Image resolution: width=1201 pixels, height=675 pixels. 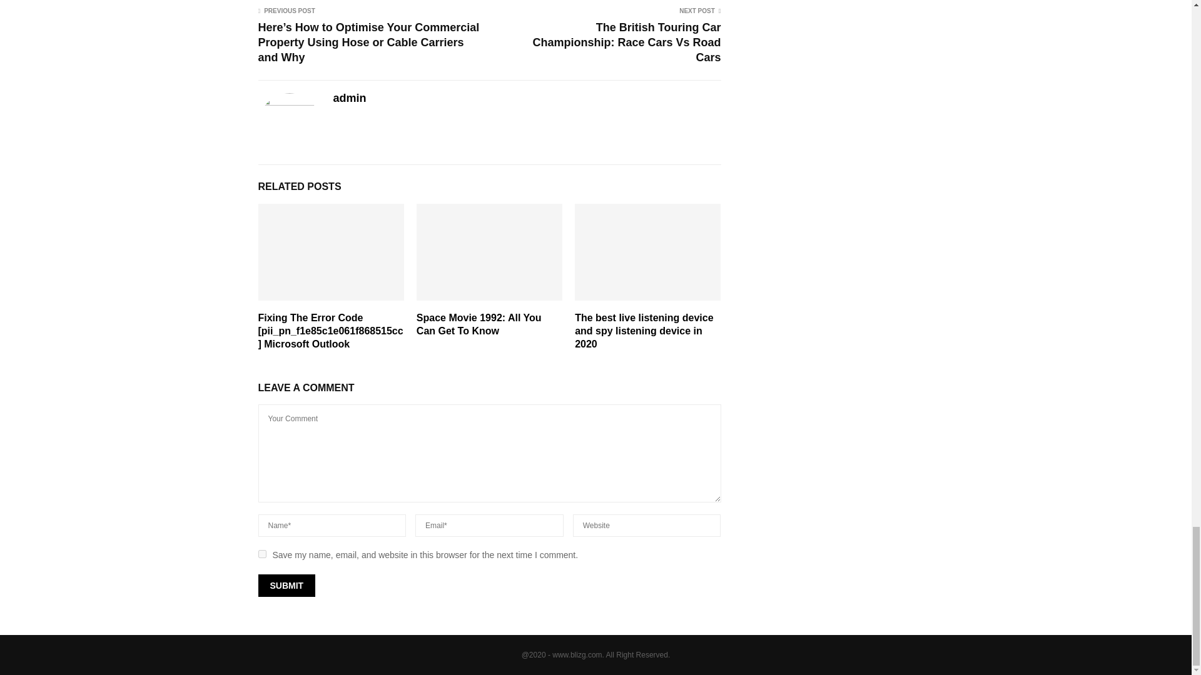 What do you see at coordinates (261, 554) in the screenshot?
I see `yes` at bounding box center [261, 554].